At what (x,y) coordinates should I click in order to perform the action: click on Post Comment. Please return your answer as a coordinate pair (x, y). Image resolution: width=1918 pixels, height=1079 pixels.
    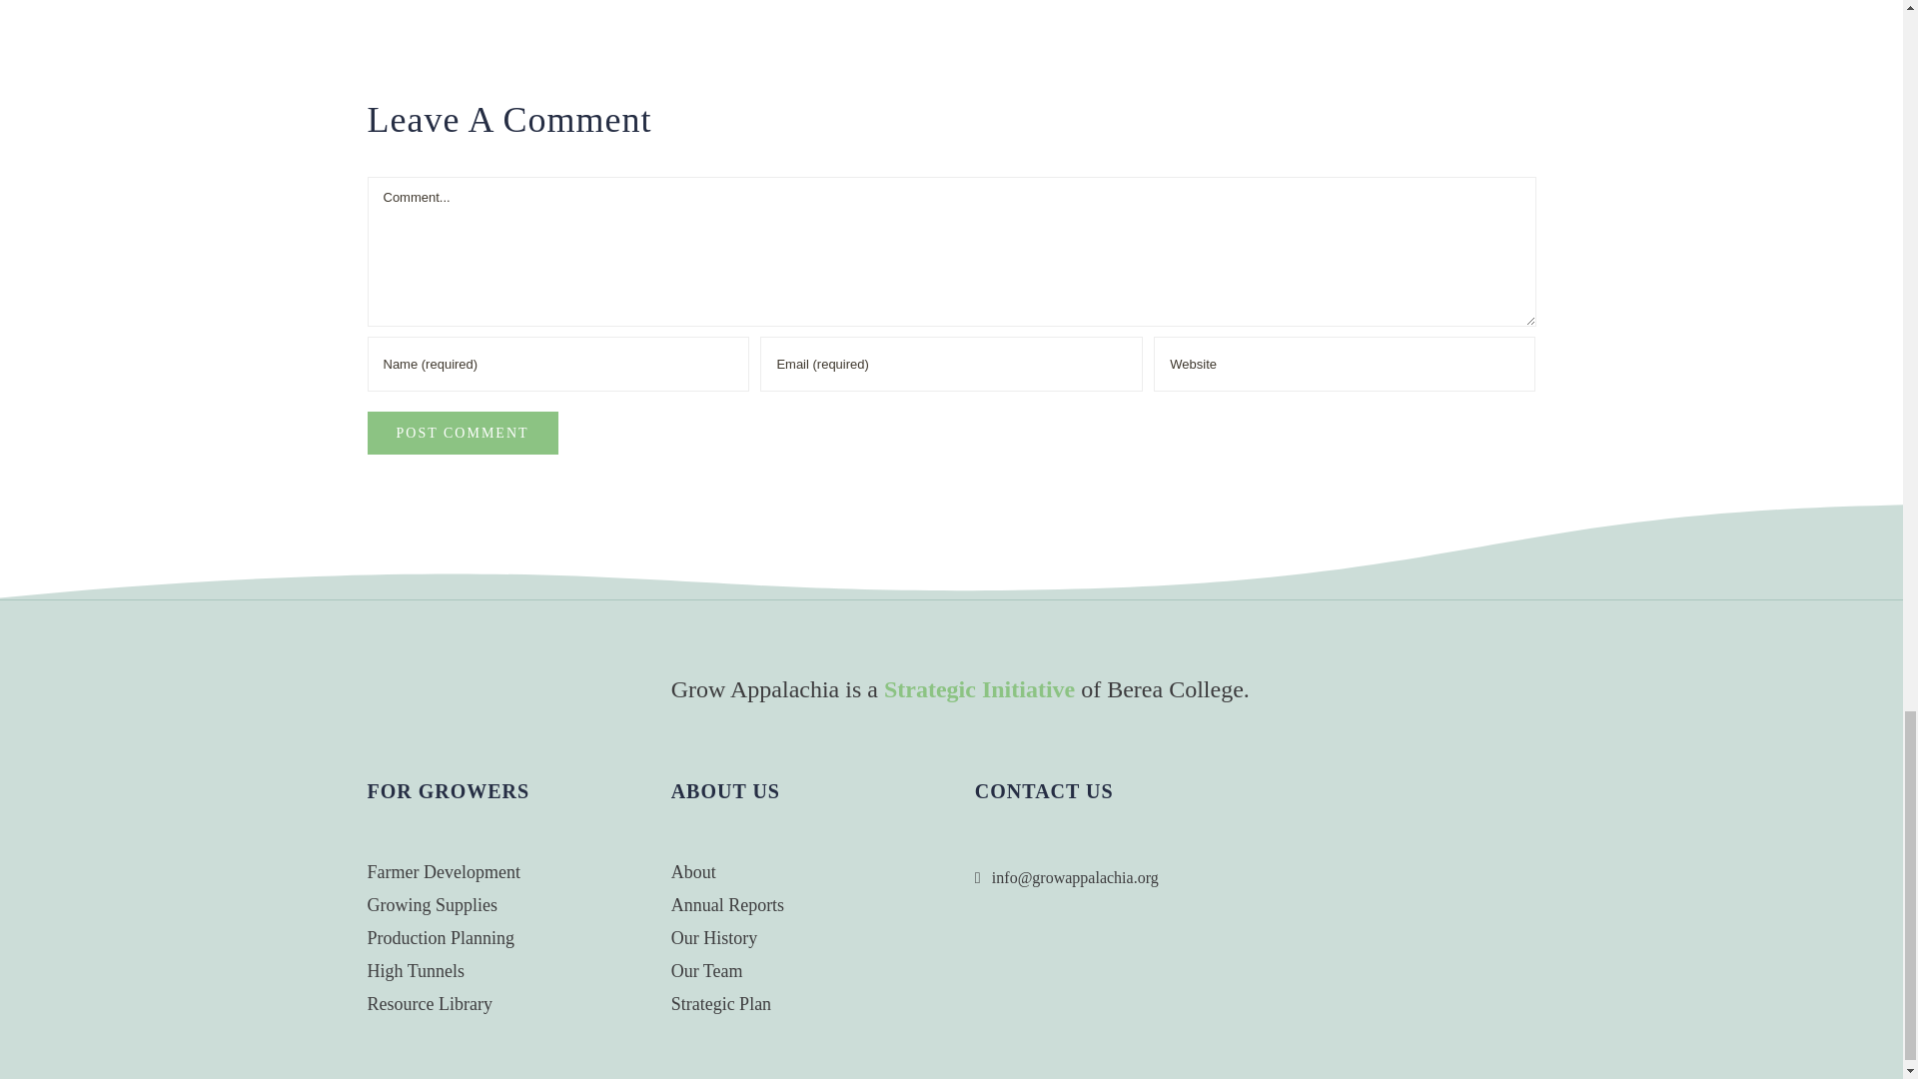
    Looking at the image, I should click on (463, 432).